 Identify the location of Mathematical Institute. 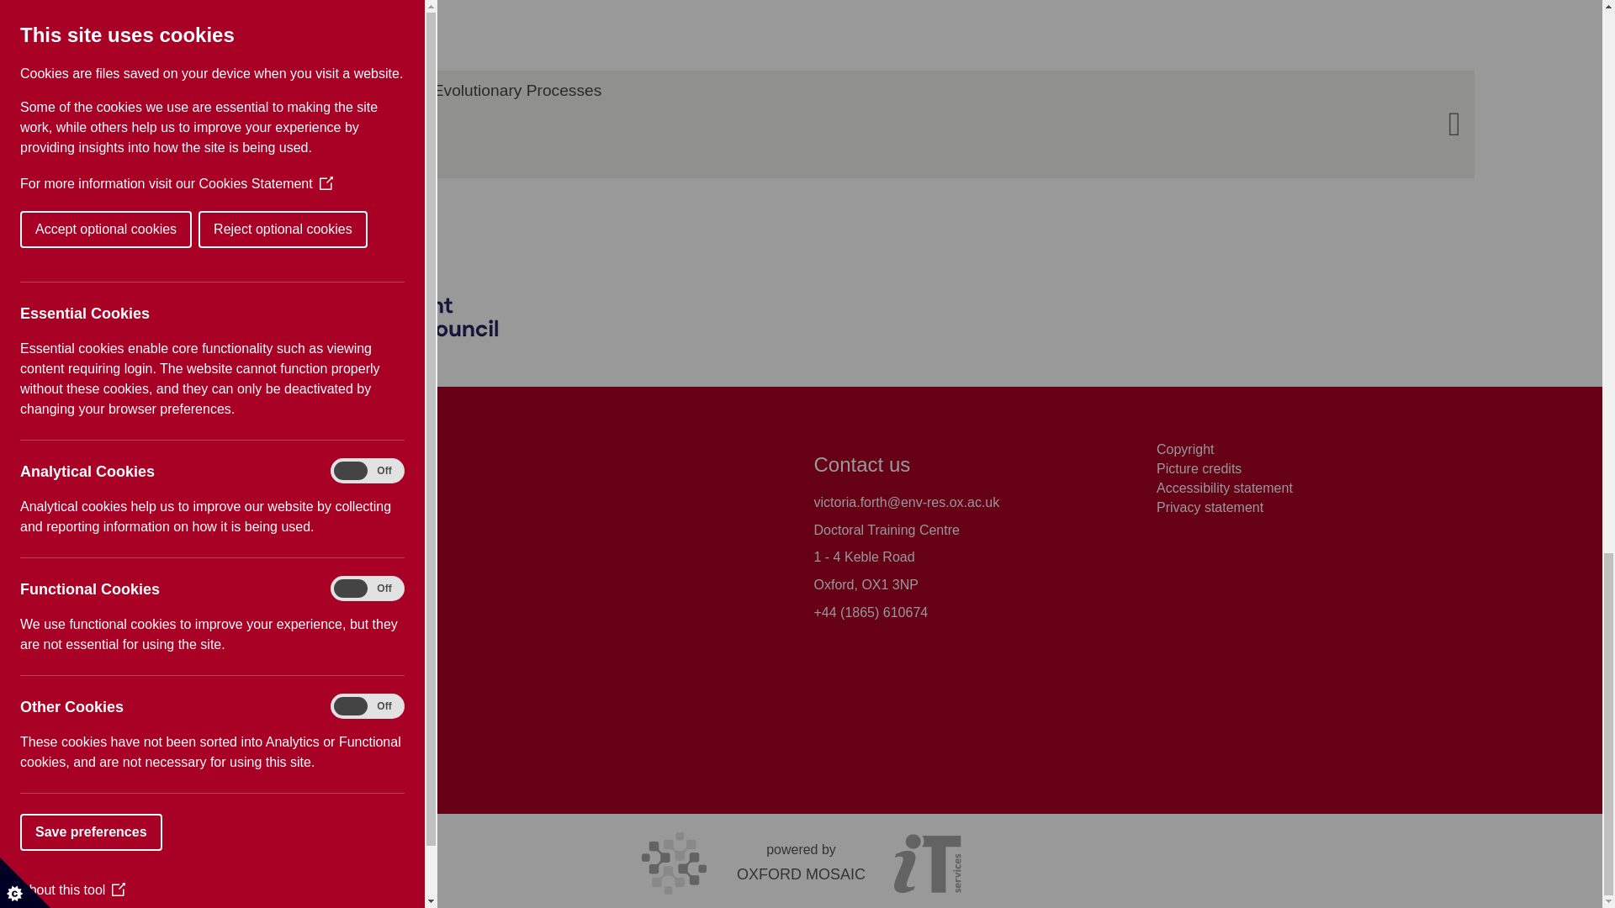
(193, 640).